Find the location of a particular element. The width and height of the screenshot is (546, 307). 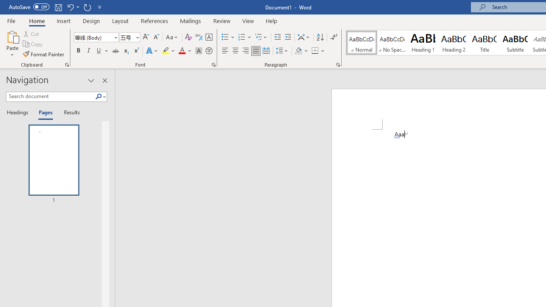

Borders is located at coordinates (318, 51).